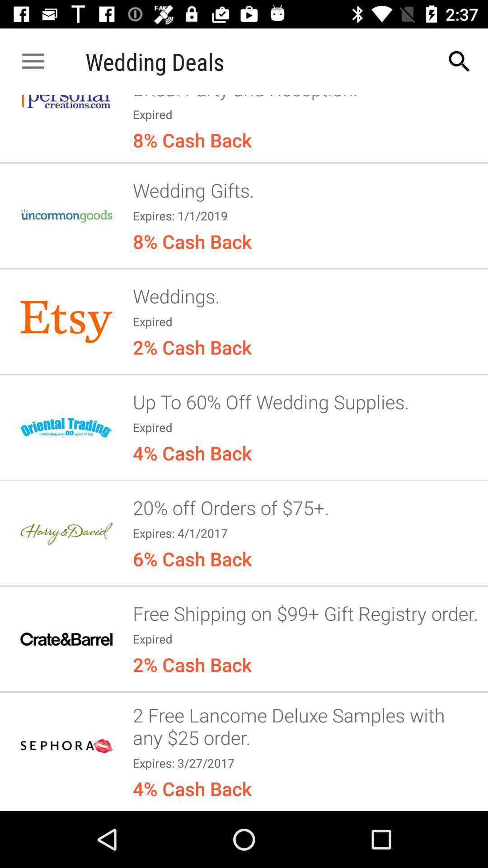 This screenshot has height=868, width=488. I want to click on click on top right corner, so click(459, 61).